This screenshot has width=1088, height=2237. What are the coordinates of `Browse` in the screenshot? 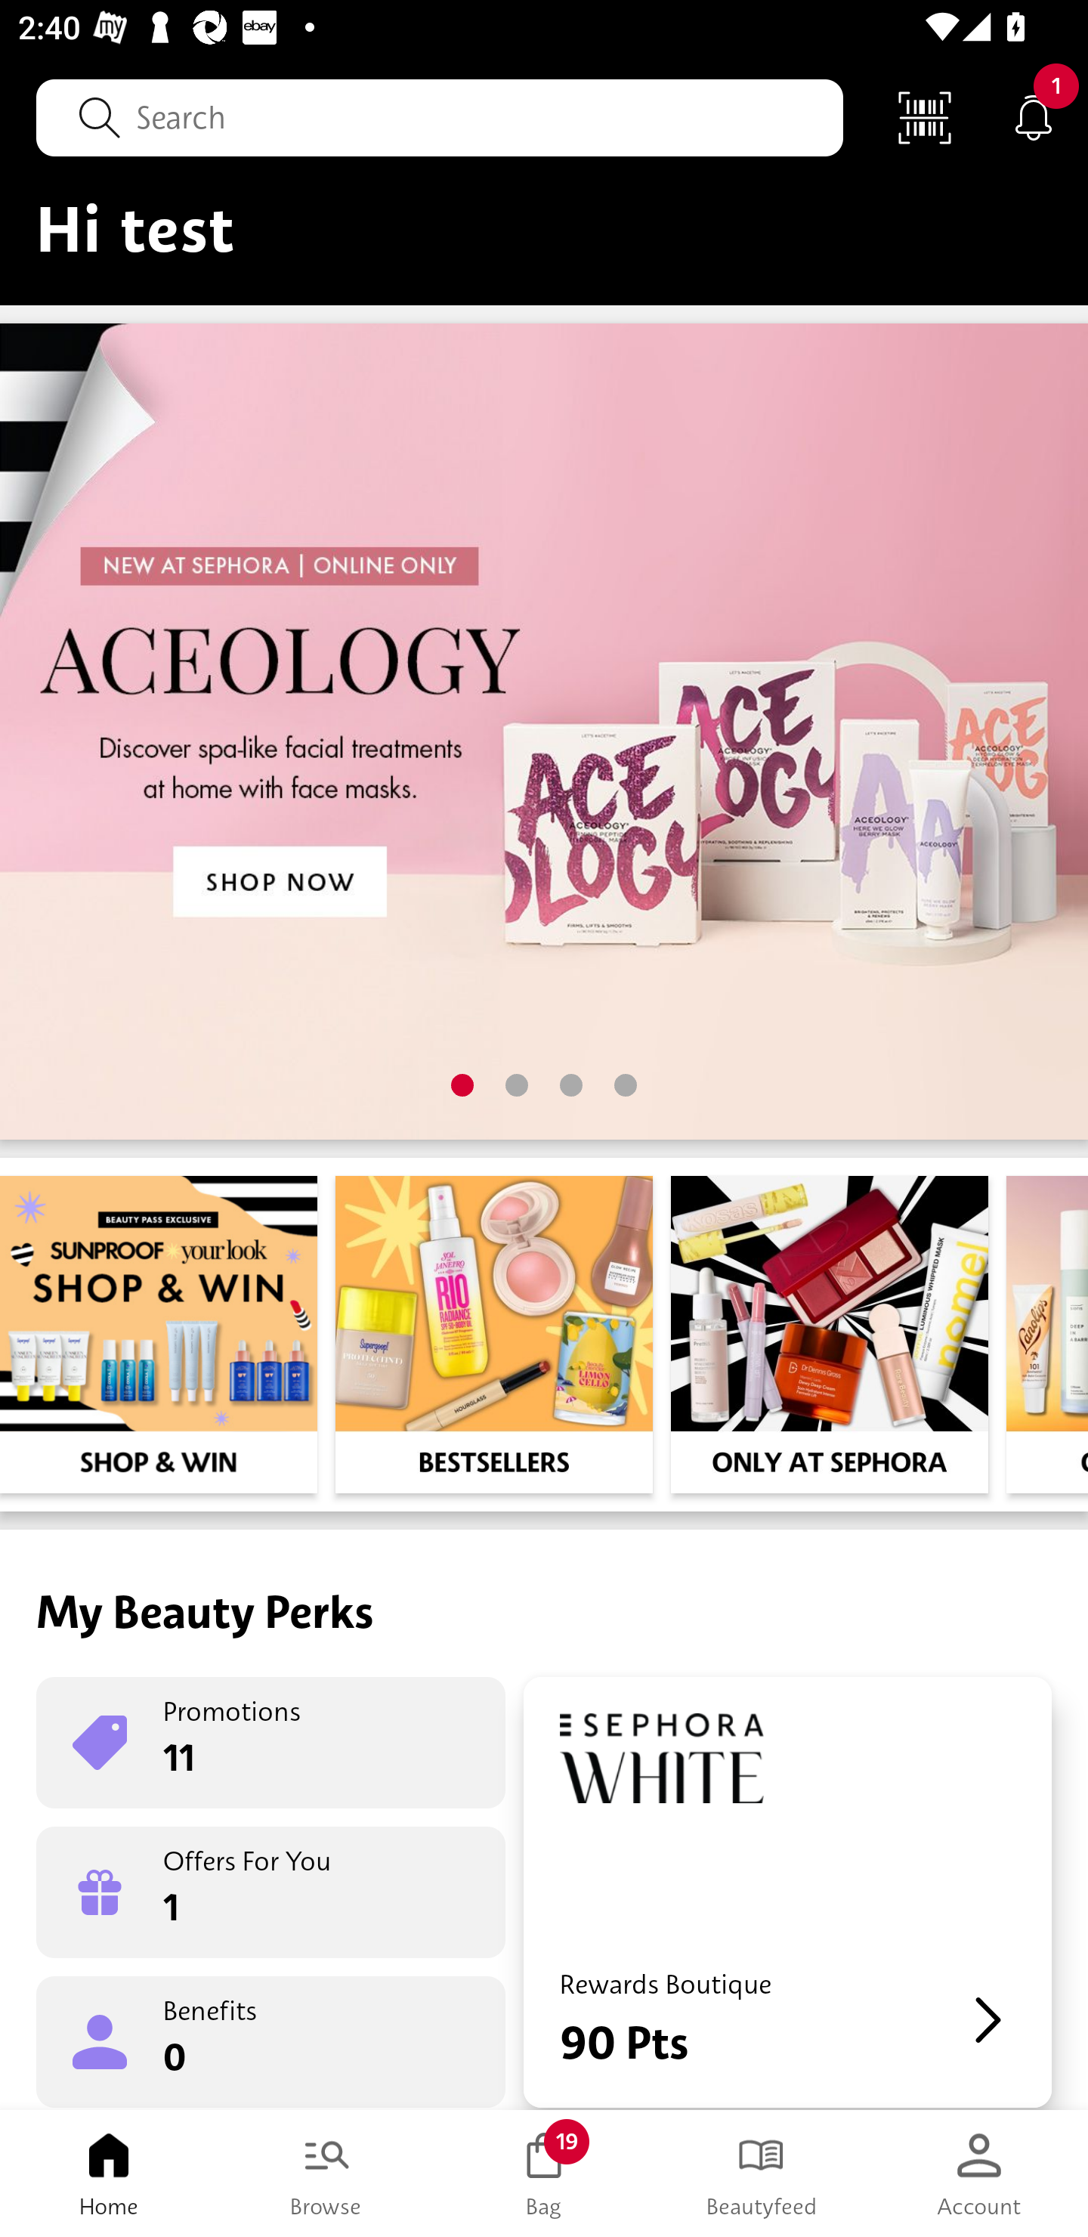 It's located at (326, 2174).